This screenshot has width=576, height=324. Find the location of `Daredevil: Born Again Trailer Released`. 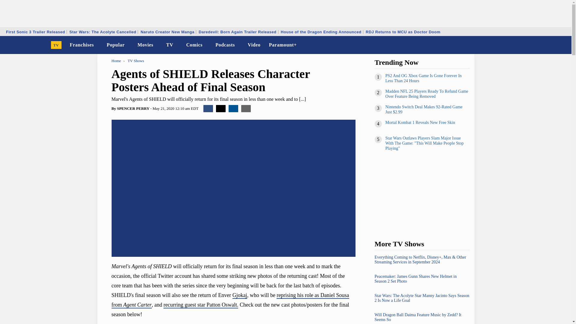

Daredevil: Born Again Trailer Released is located at coordinates (237, 32).